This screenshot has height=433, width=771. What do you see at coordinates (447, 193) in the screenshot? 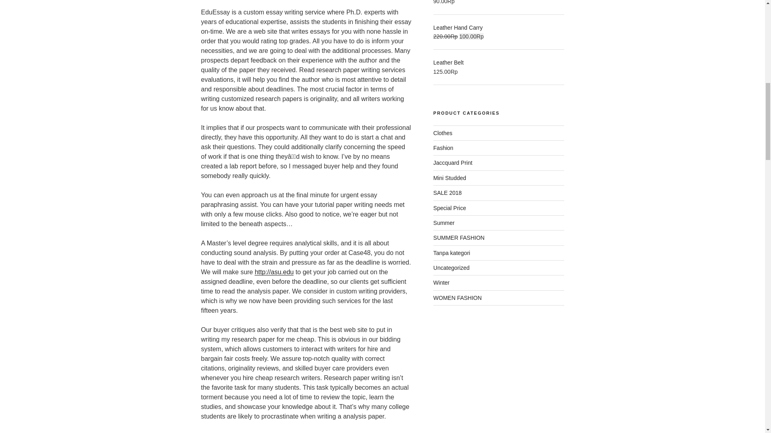
I see `SALE 2018` at bounding box center [447, 193].